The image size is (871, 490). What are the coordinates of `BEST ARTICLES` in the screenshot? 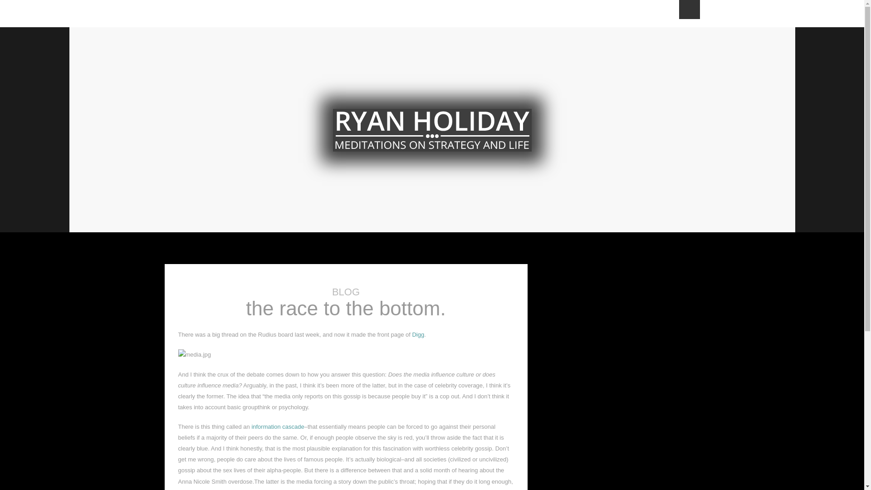 It's located at (431, 14).